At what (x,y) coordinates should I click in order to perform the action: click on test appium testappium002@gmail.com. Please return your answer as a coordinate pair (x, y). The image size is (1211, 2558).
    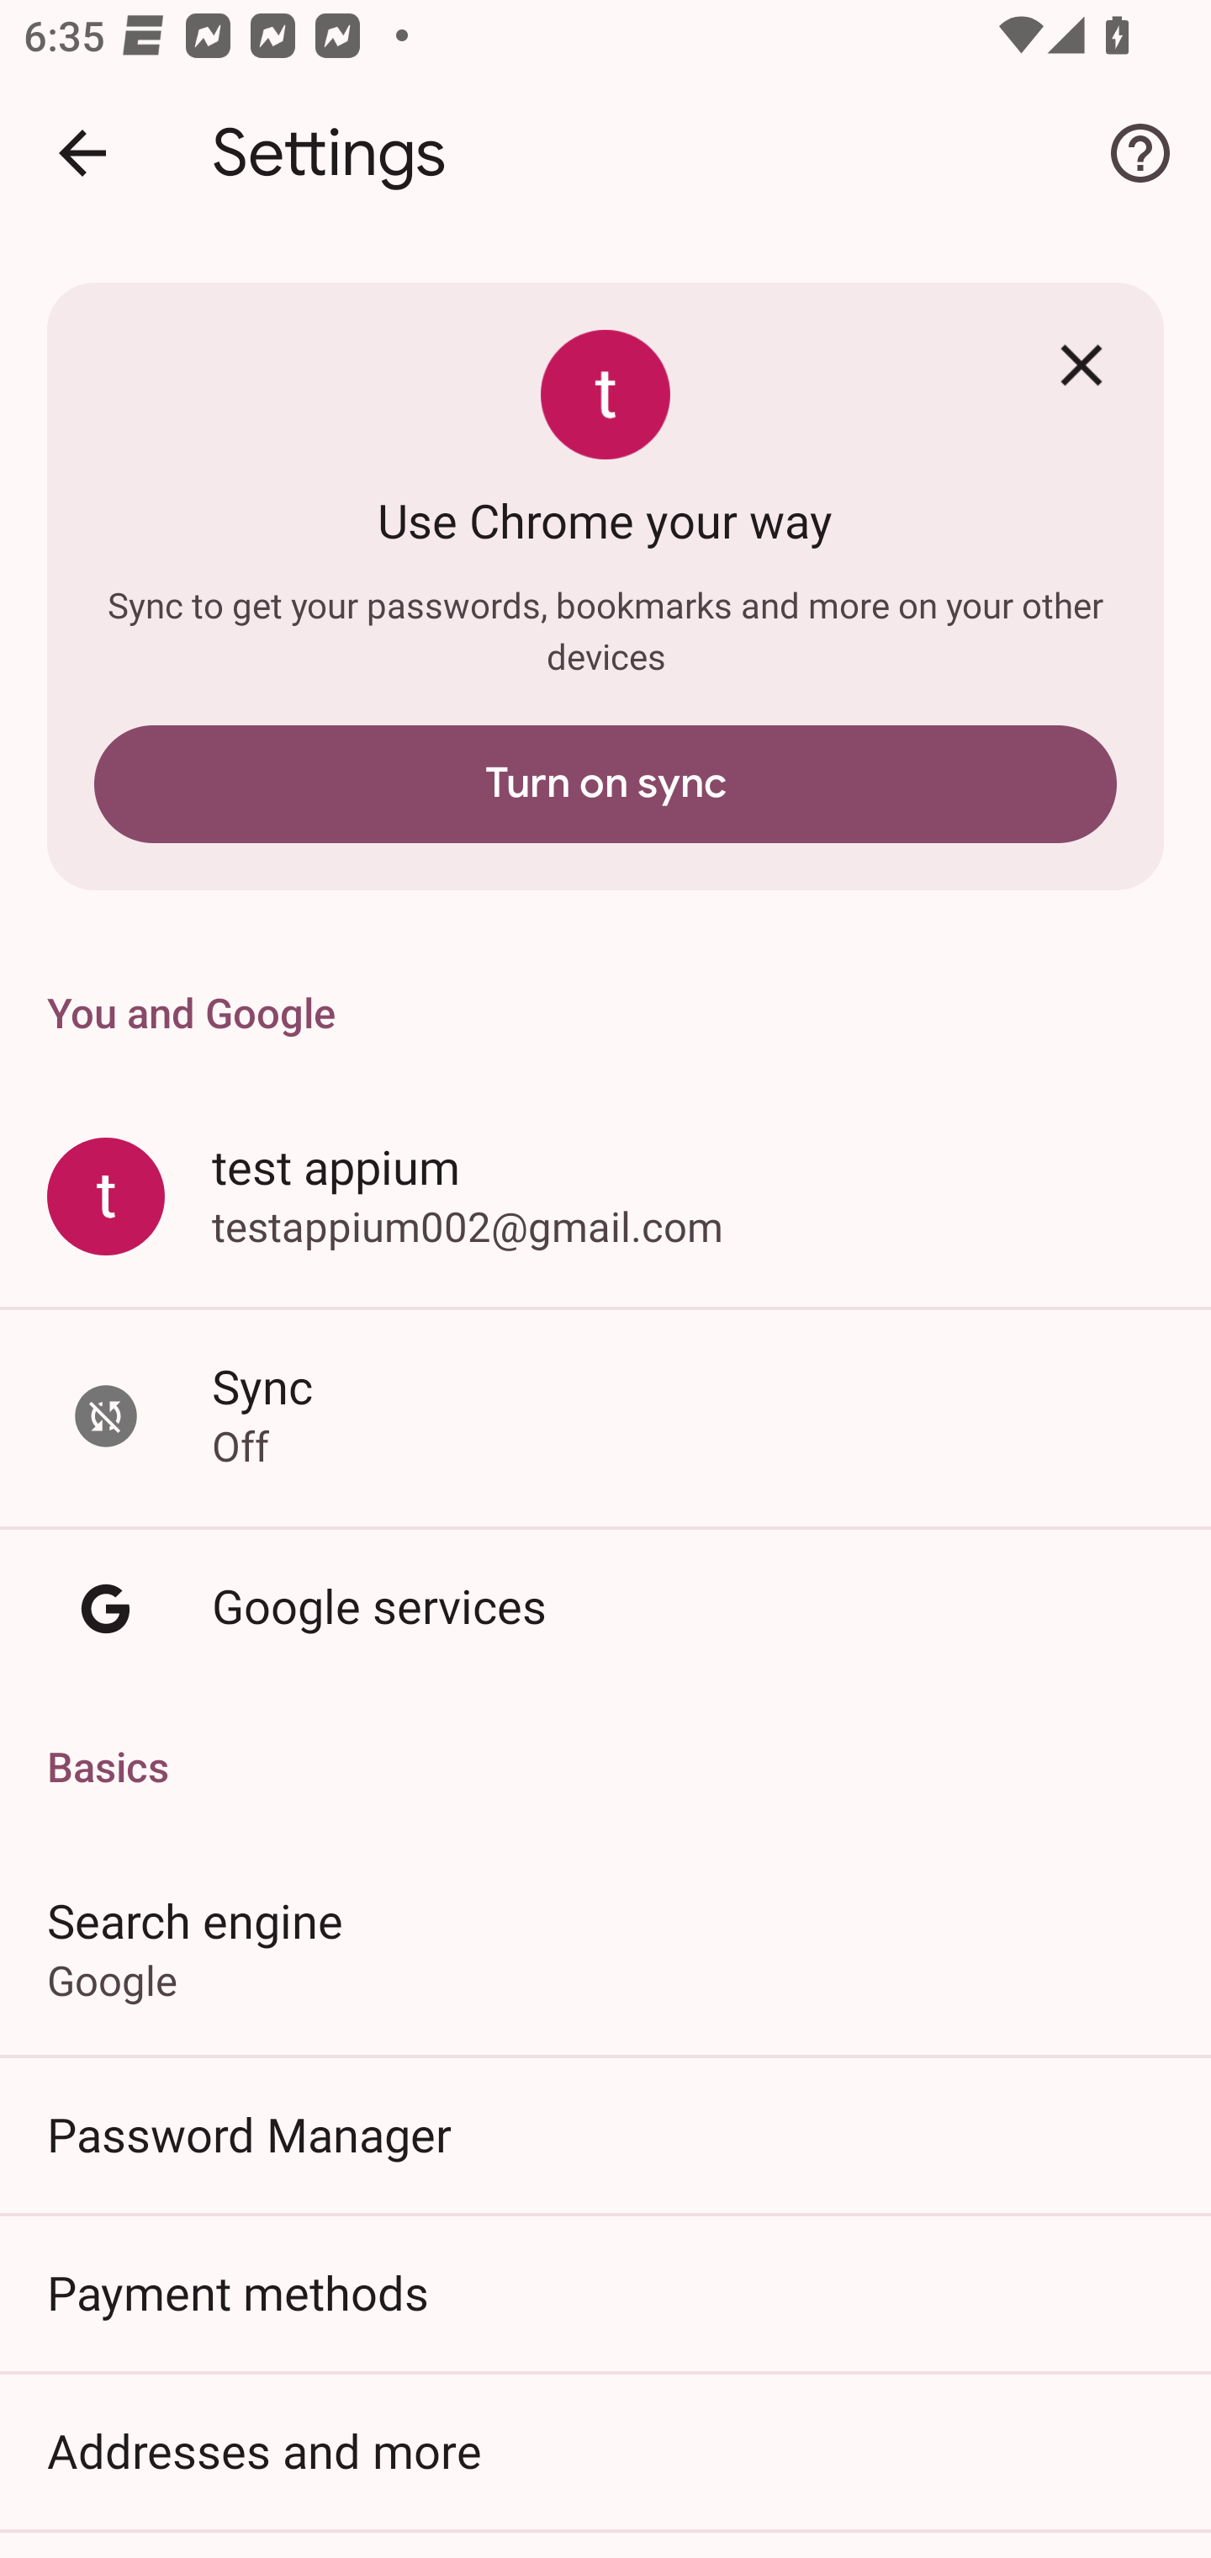
    Looking at the image, I should click on (605, 1197).